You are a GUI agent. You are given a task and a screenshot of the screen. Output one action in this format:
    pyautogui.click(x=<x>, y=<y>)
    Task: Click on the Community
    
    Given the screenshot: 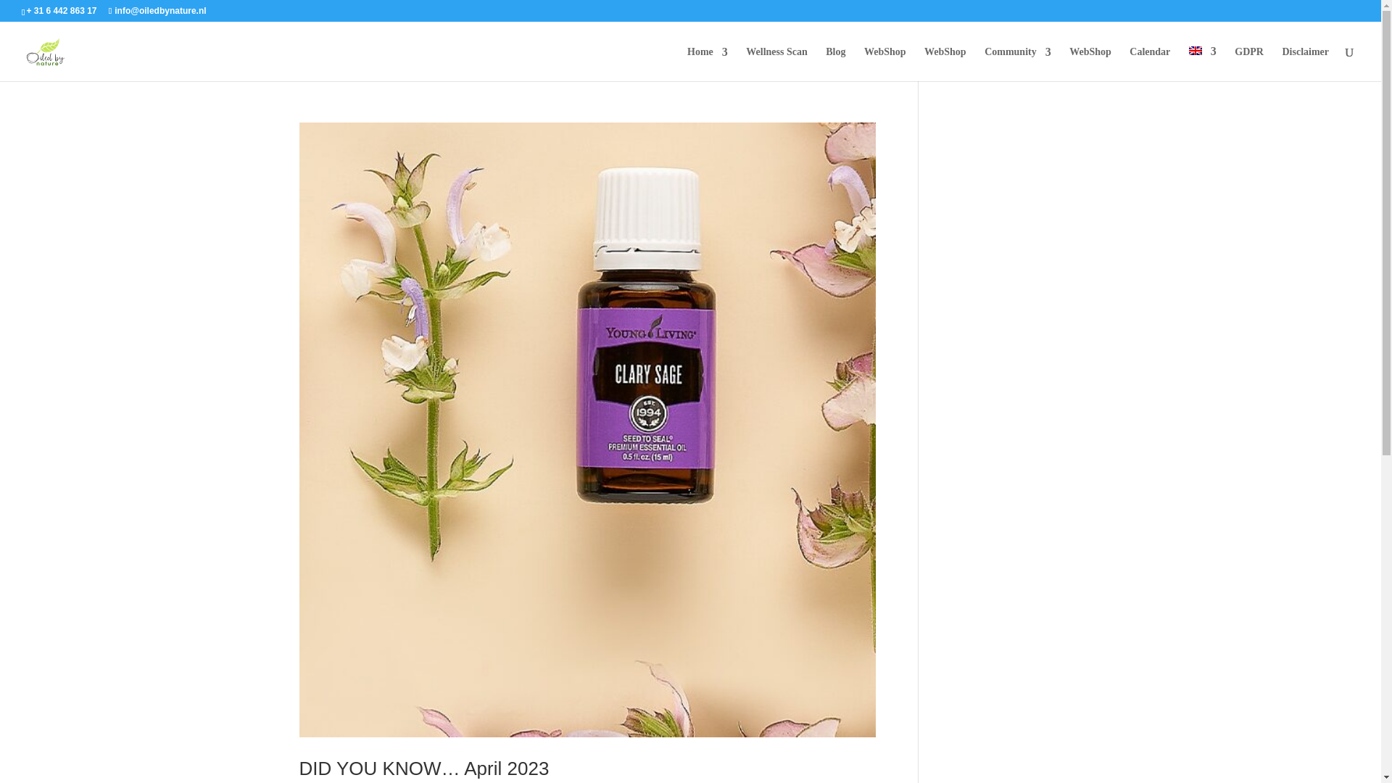 What is the action you would take?
    pyautogui.click(x=1017, y=64)
    